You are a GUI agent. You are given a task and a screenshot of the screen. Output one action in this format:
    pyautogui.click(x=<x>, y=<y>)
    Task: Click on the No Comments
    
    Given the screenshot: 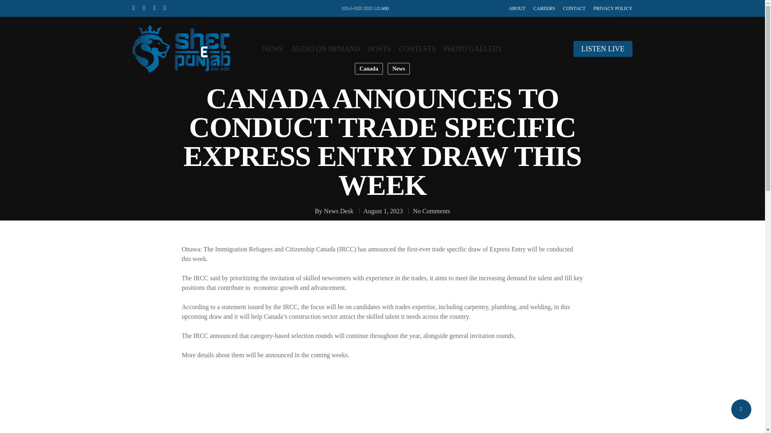 What is the action you would take?
    pyautogui.click(x=431, y=211)
    